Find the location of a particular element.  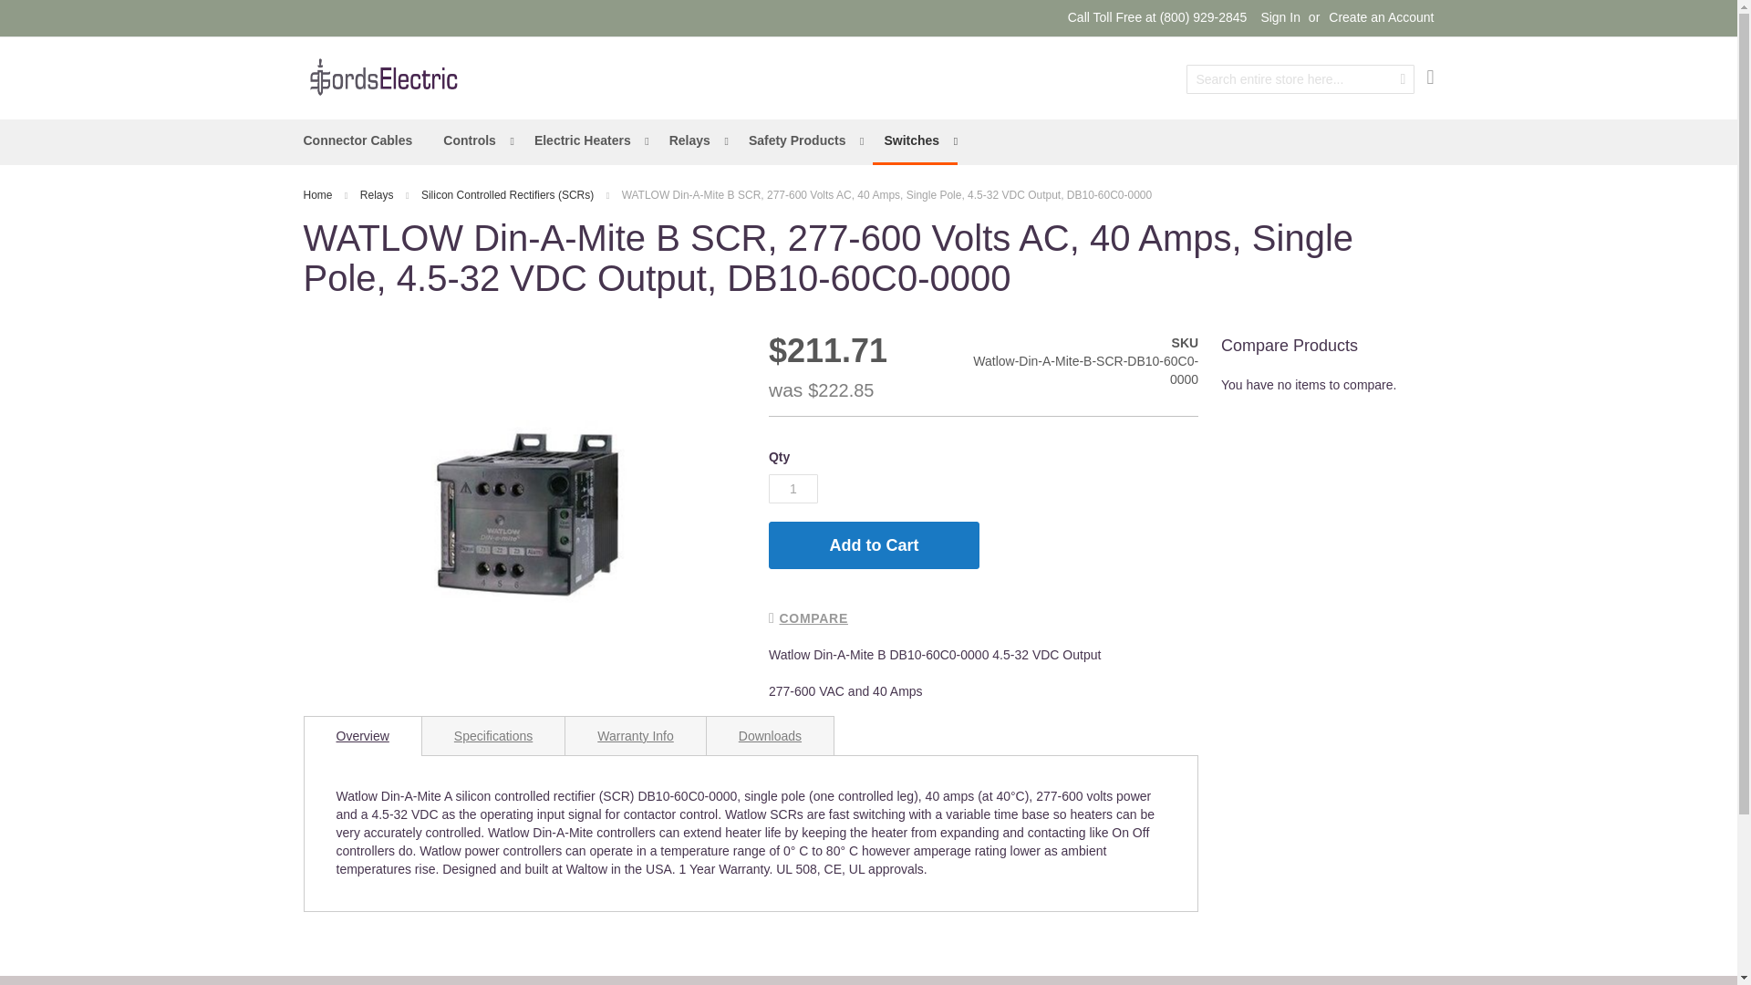

Sords Electric is located at coordinates (382, 77).